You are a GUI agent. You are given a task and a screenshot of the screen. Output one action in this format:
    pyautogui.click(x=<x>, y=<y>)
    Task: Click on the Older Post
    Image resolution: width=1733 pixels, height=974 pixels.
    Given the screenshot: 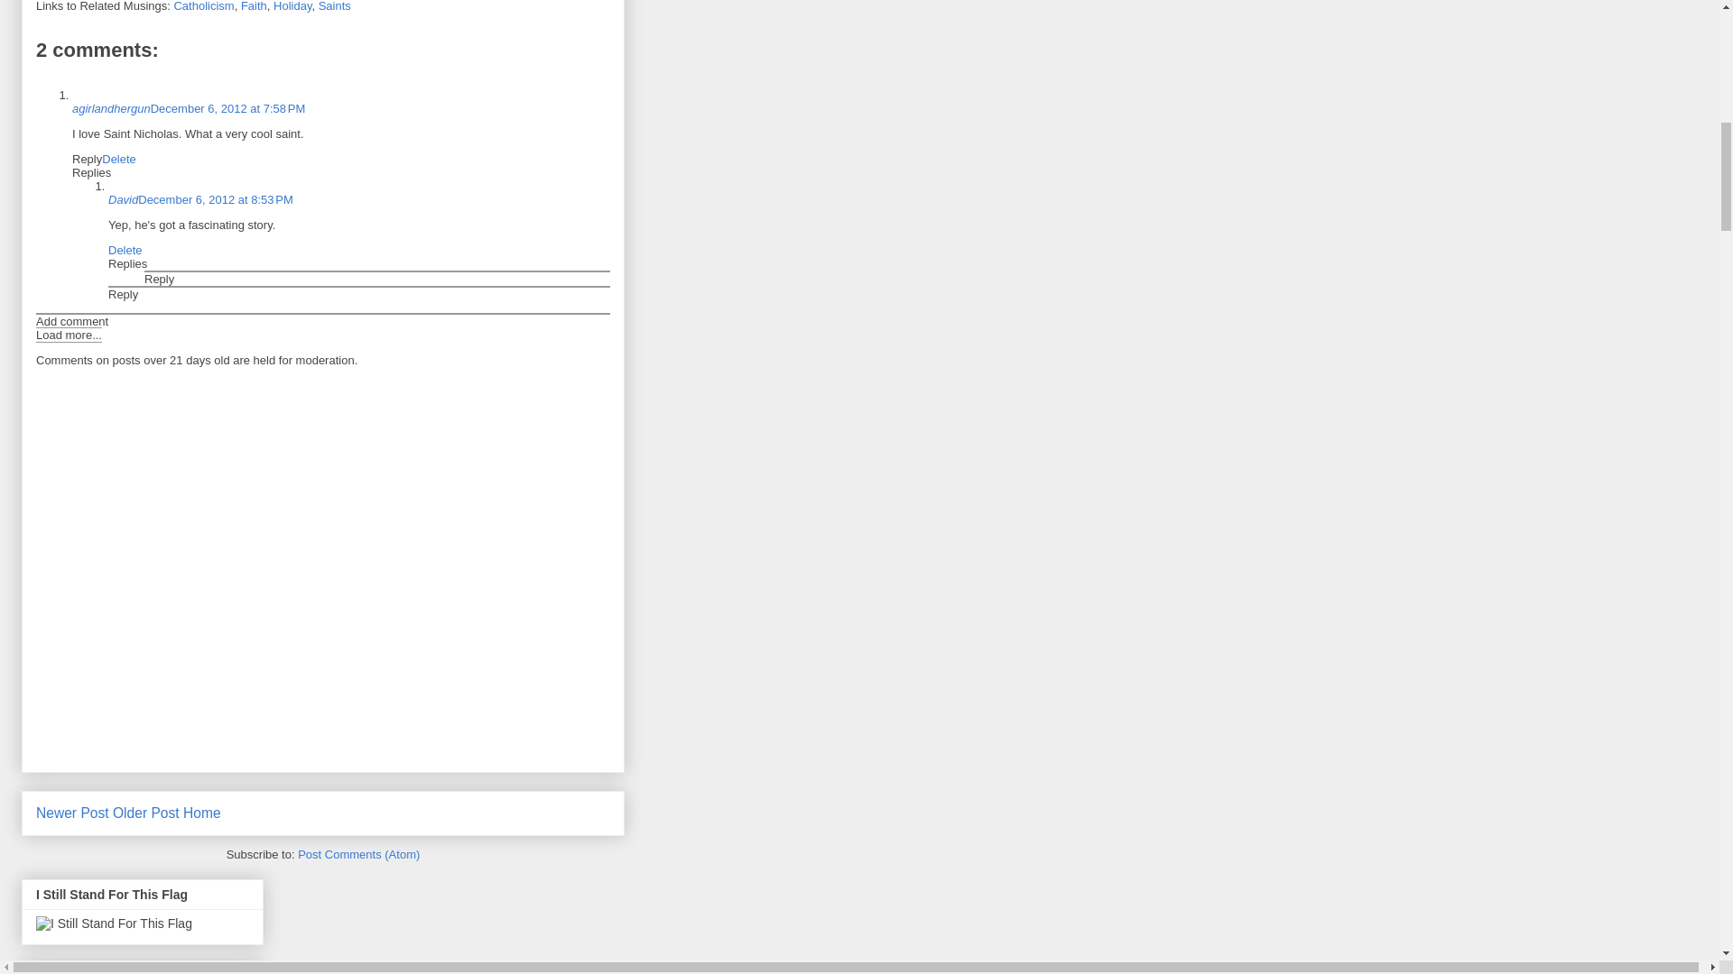 What is the action you would take?
    pyautogui.click(x=146, y=813)
    